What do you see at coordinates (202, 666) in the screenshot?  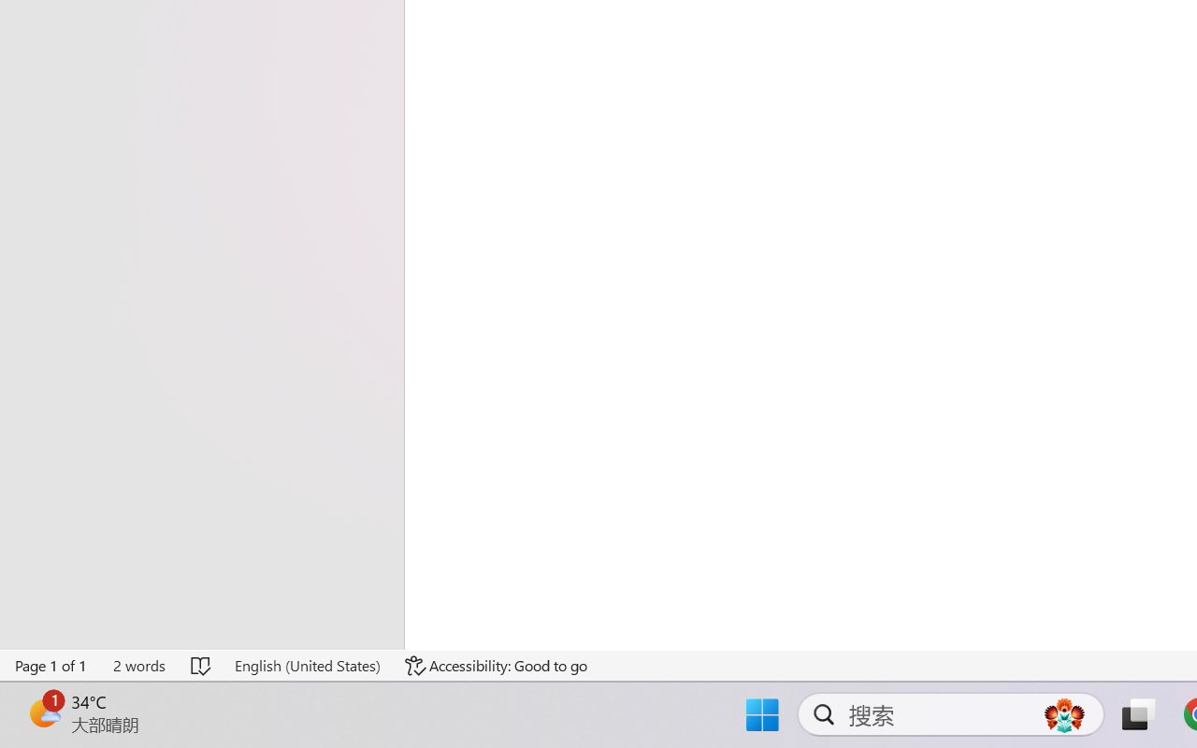 I see `Spelling and Grammar Check No Errors` at bounding box center [202, 666].